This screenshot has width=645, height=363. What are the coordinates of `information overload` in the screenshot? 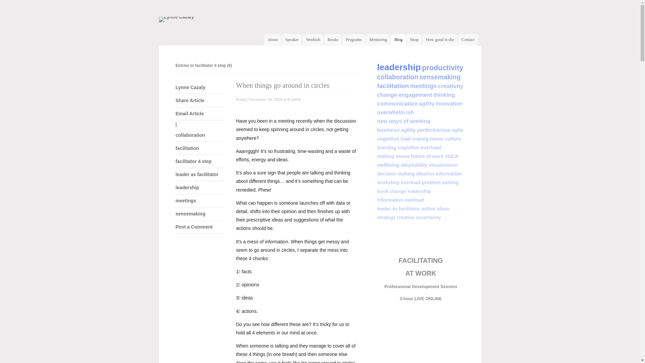 It's located at (400, 200).